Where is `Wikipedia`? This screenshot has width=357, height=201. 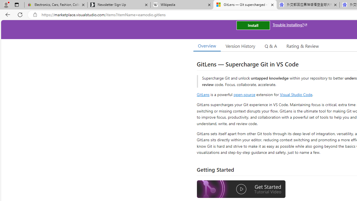 Wikipedia is located at coordinates (182, 5).